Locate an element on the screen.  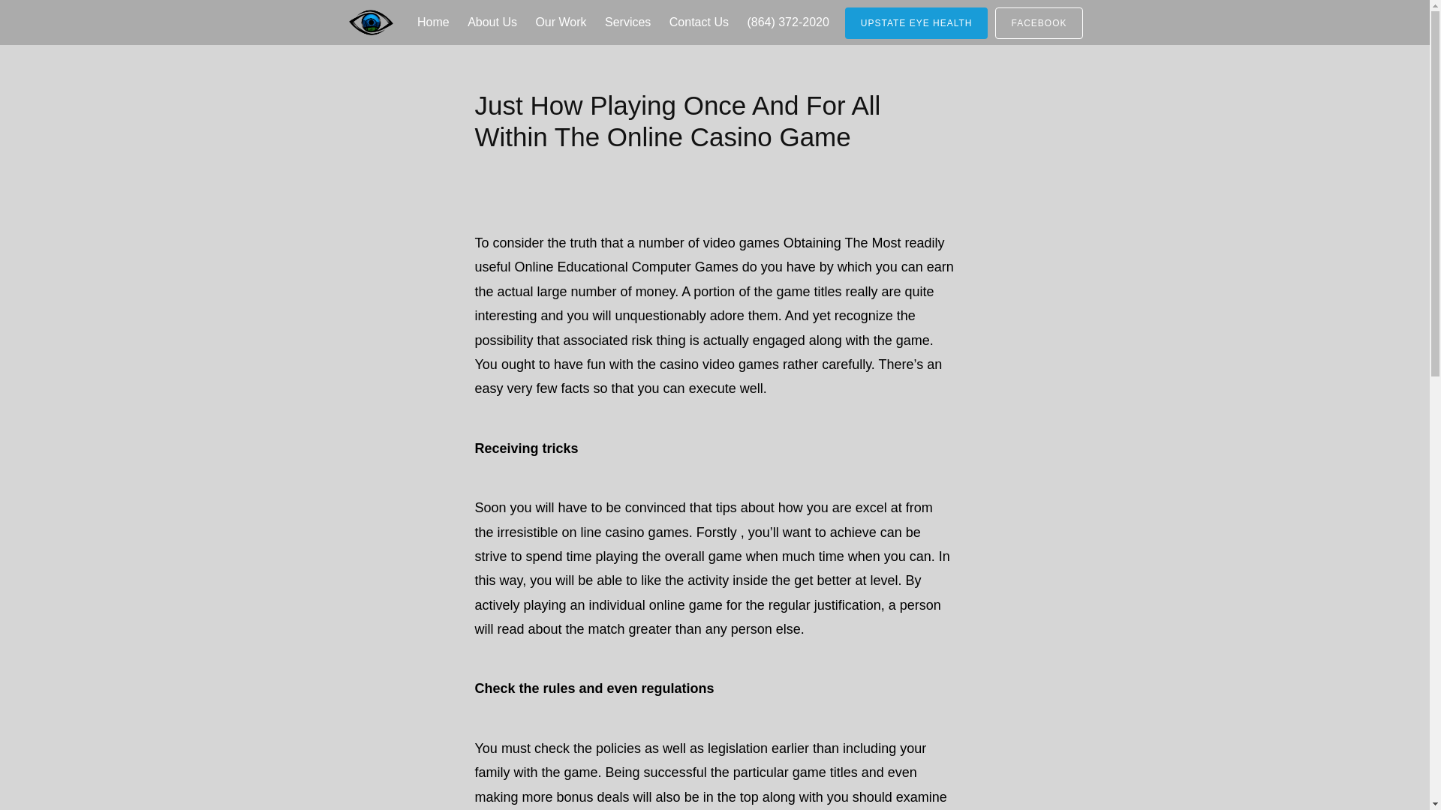
UPSTATE EYE HEALTH is located at coordinates (916, 22).